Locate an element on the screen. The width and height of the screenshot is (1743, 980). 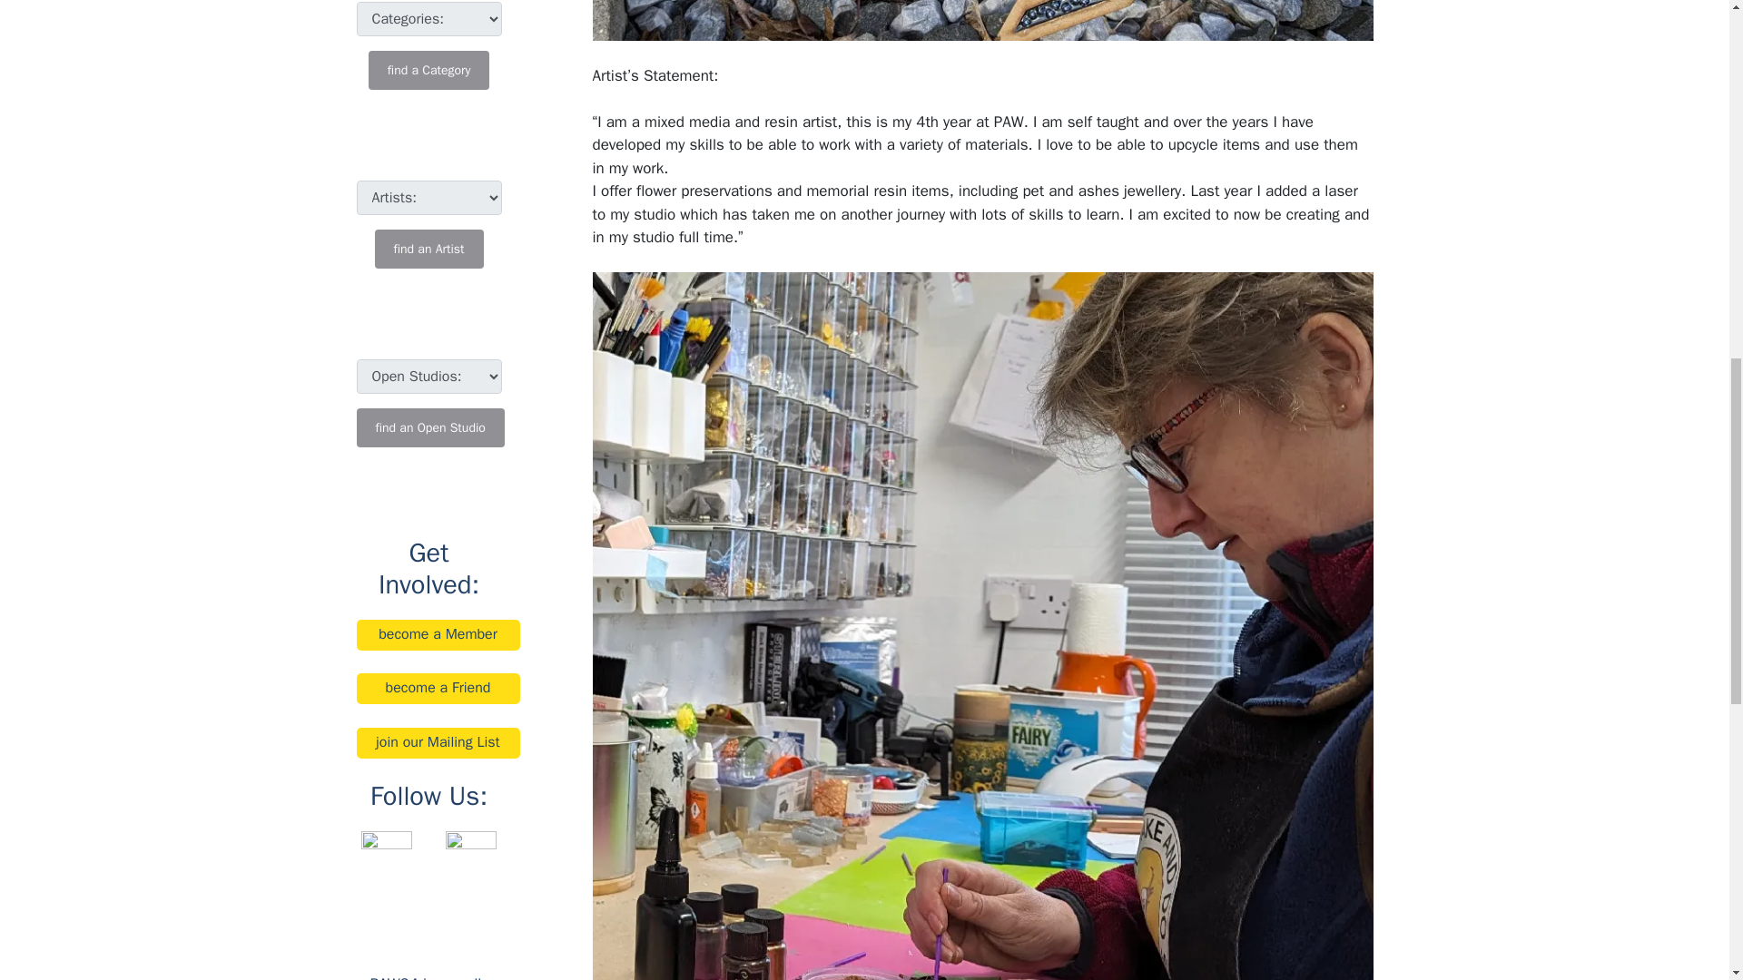
become a Friend is located at coordinates (438, 688).